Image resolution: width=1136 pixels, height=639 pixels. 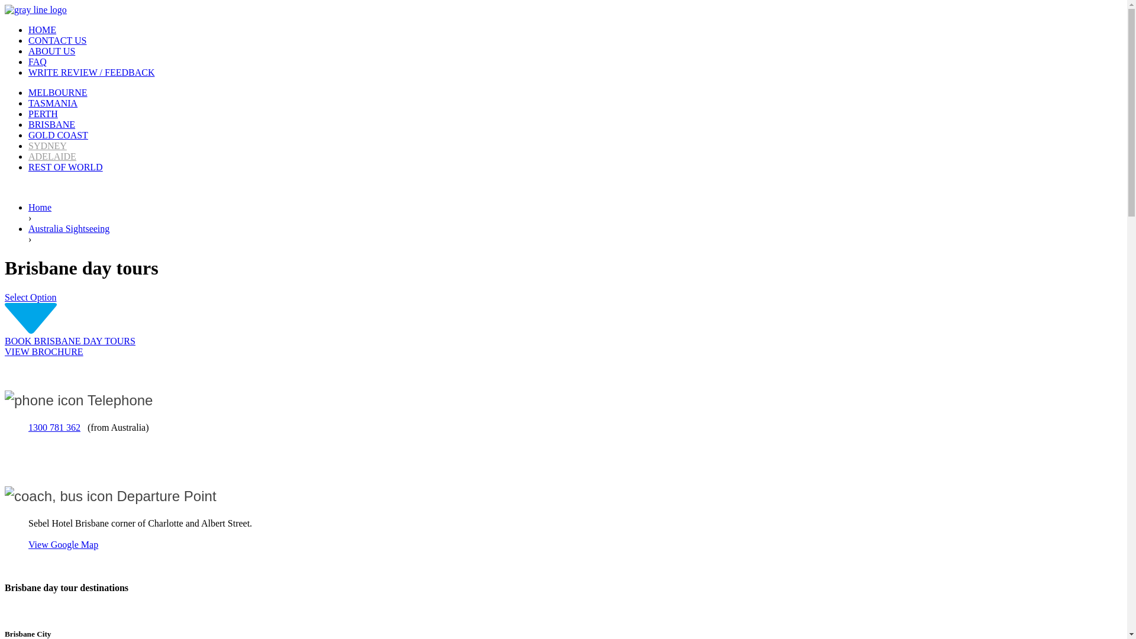 What do you see at coordinates (58, 92) in the screenshot?
I see `MELBOURNE` at bounding box center [58, 92].